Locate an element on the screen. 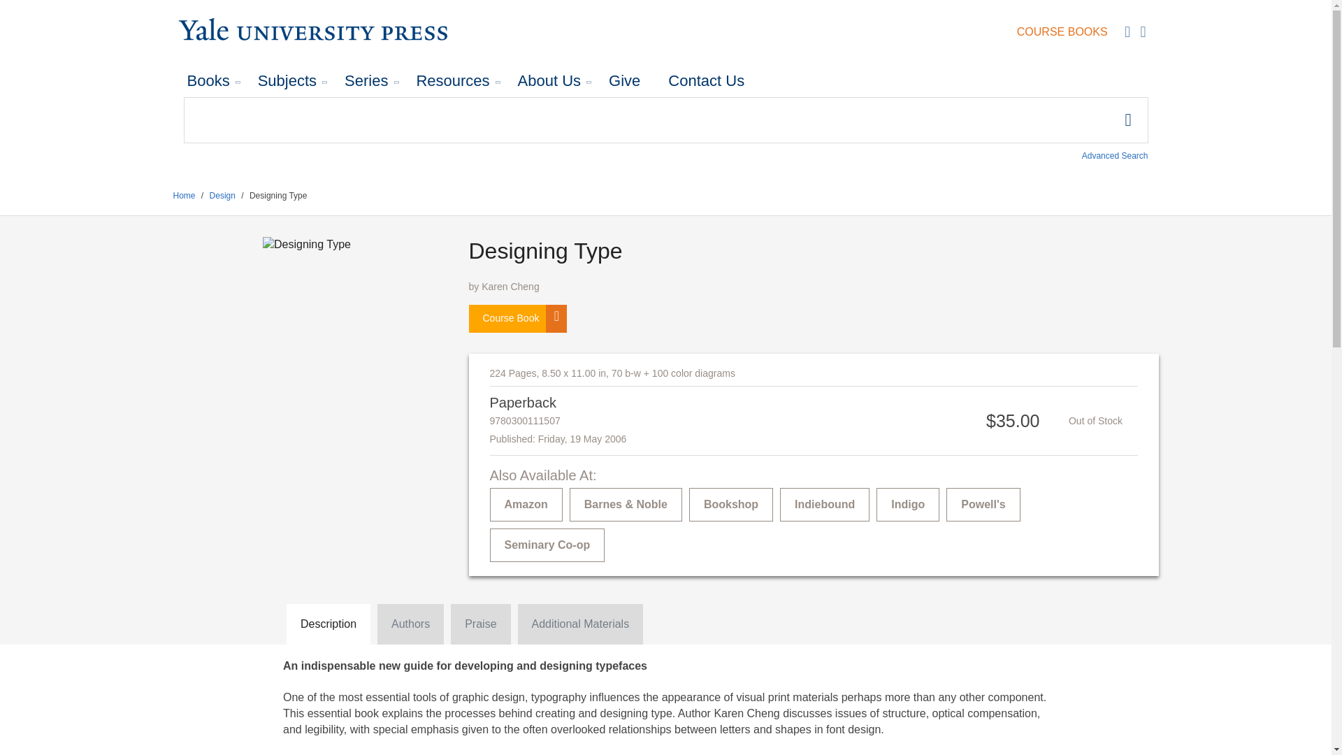 This screenshot has height=755, width=1342. Amazon is located at coordinates (526, 505).